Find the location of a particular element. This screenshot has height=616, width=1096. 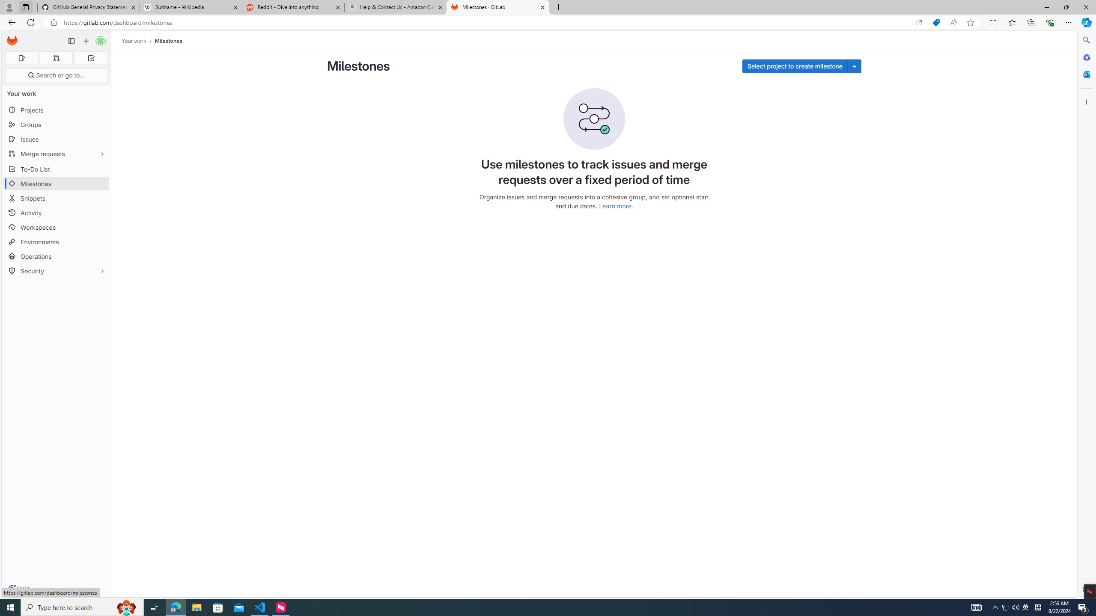

Issues is located at coordinates (57, 139).